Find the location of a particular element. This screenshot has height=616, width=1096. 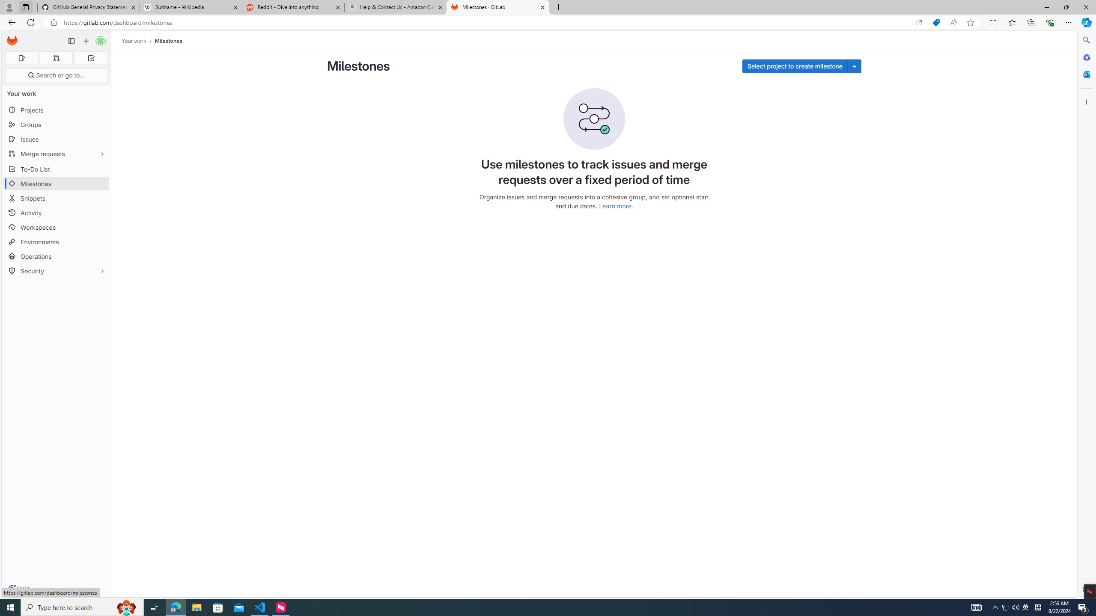

Issues is located at coordinates (57, 139).